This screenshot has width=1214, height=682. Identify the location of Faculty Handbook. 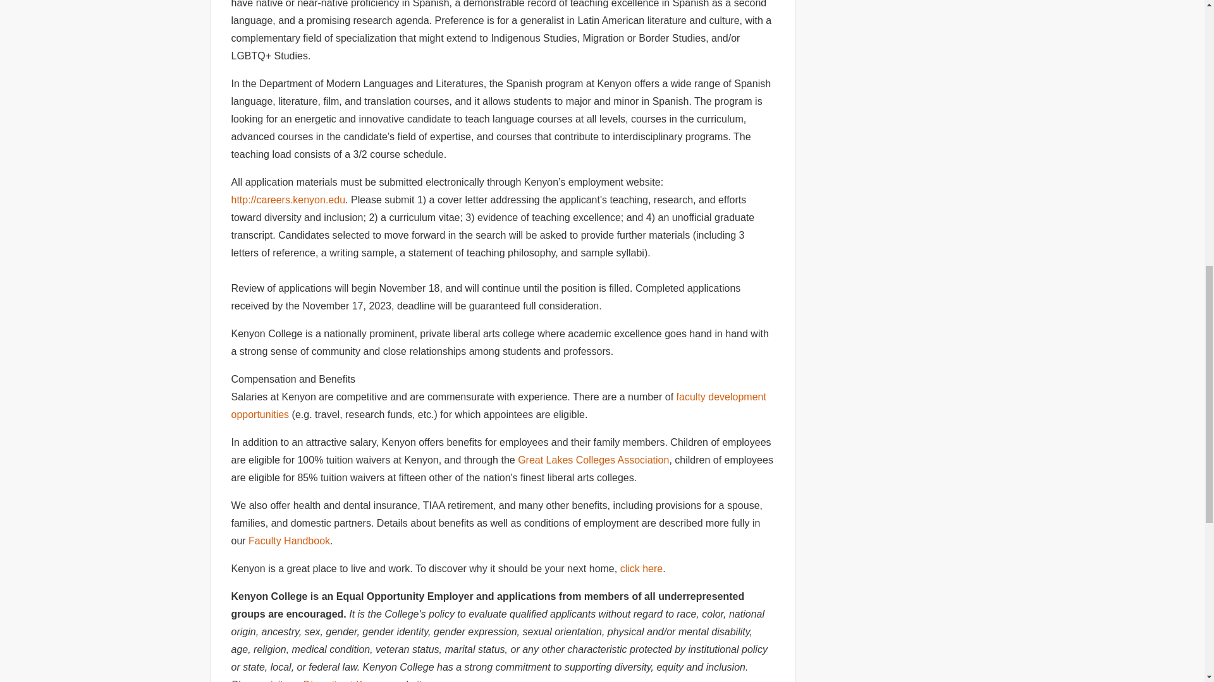
(288, 541).